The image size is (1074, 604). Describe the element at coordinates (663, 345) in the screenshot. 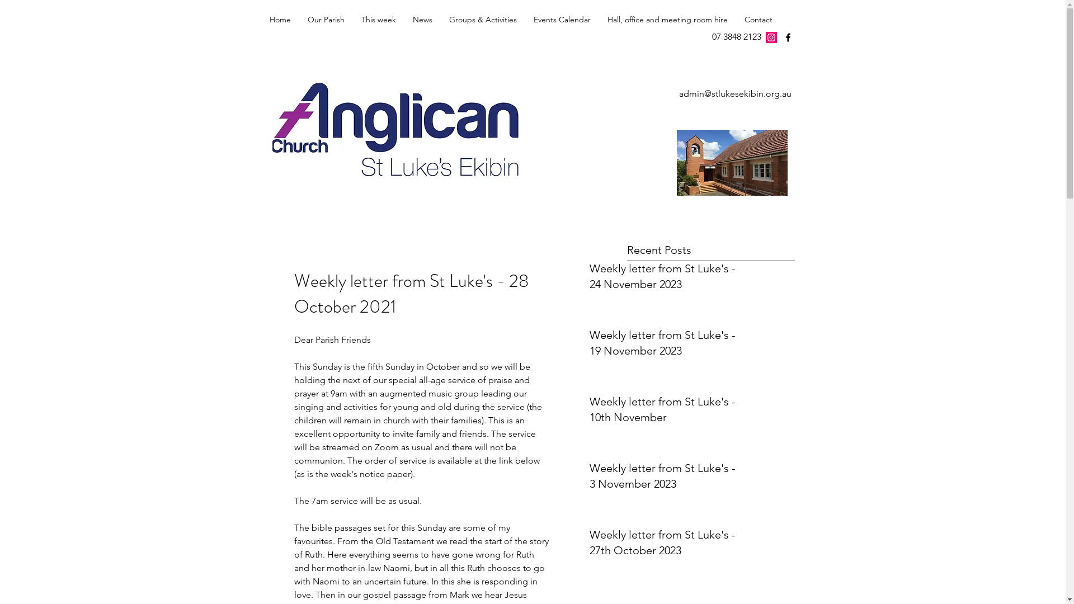

I see `Weekly letter from St Luke's - 19 November 2023` at that location.